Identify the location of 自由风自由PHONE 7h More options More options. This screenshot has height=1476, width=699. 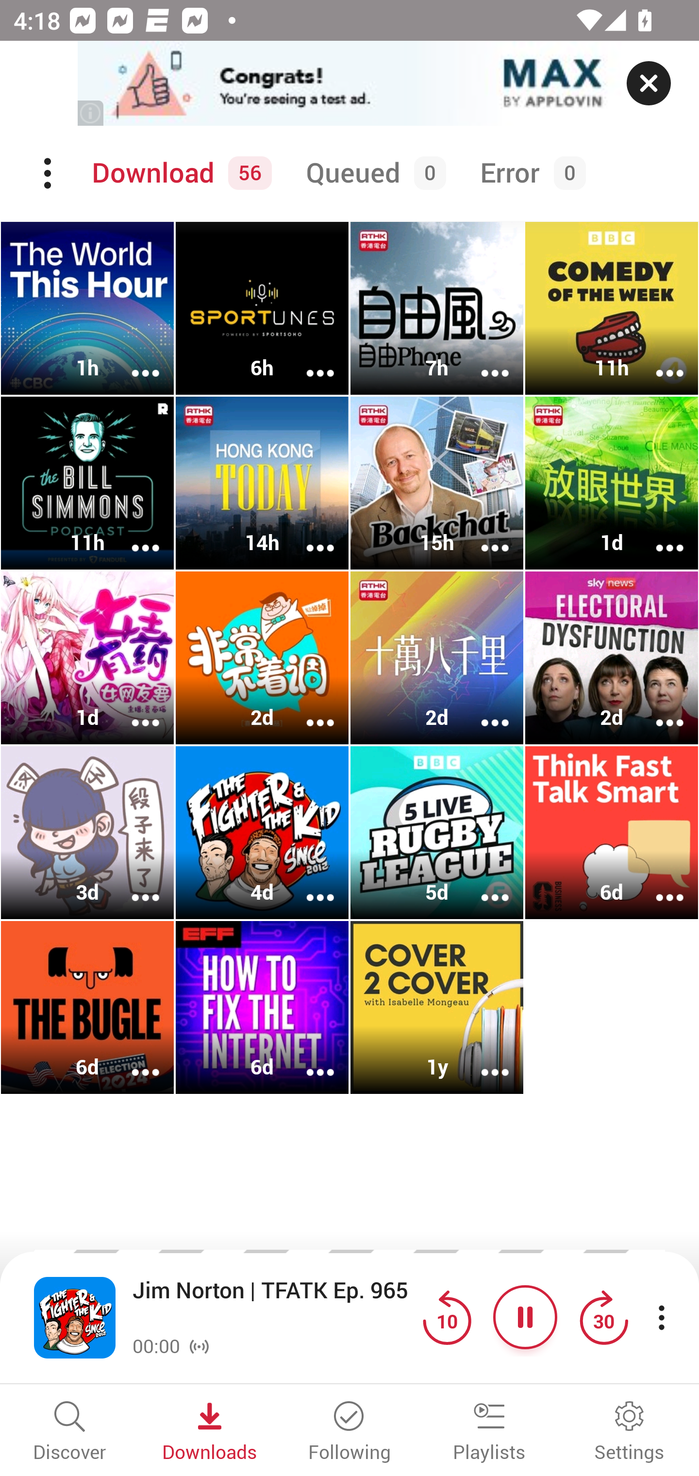
(437, 308).